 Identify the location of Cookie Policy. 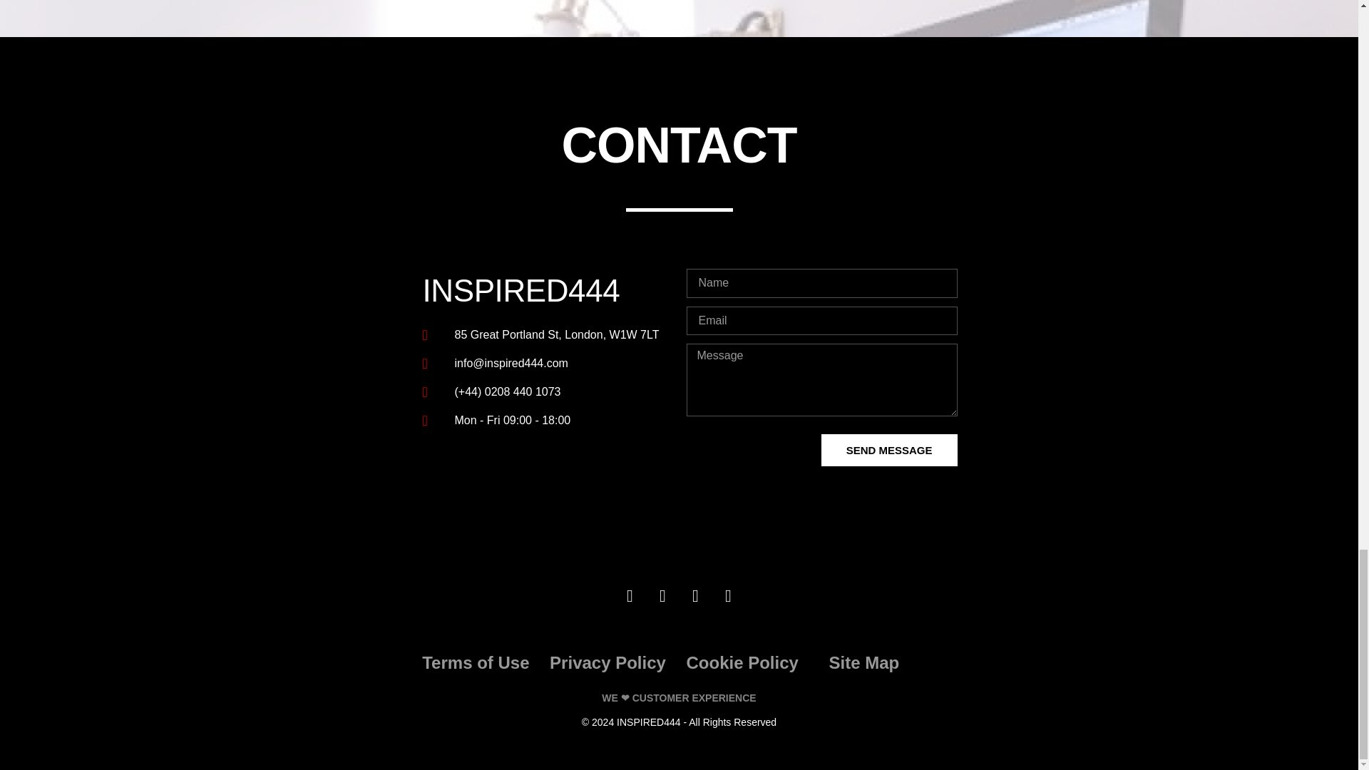
(742, 662).